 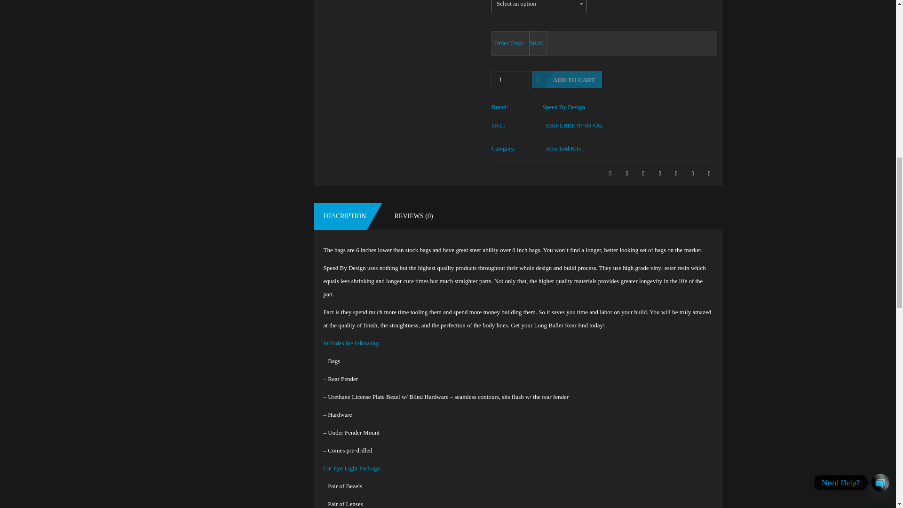 I want to click on Select an option, so click(x=539, y=6).